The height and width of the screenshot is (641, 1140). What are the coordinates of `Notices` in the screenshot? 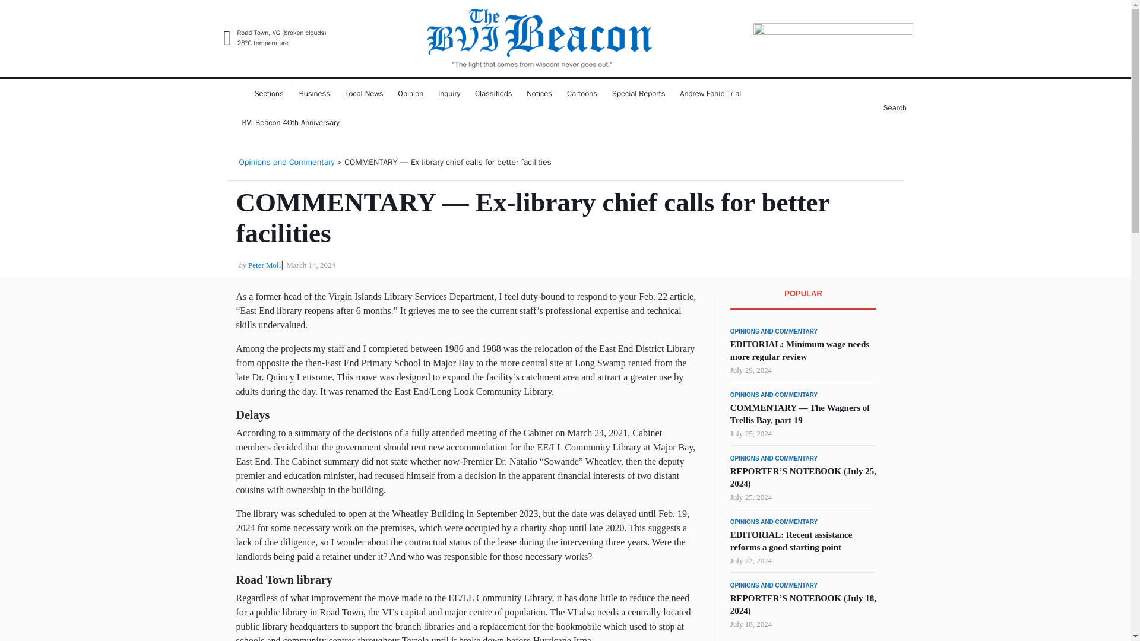 It's located at (539, 93).